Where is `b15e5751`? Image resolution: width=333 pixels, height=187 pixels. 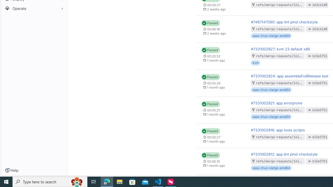
b15e5751 is located at coordinates (320, 161).